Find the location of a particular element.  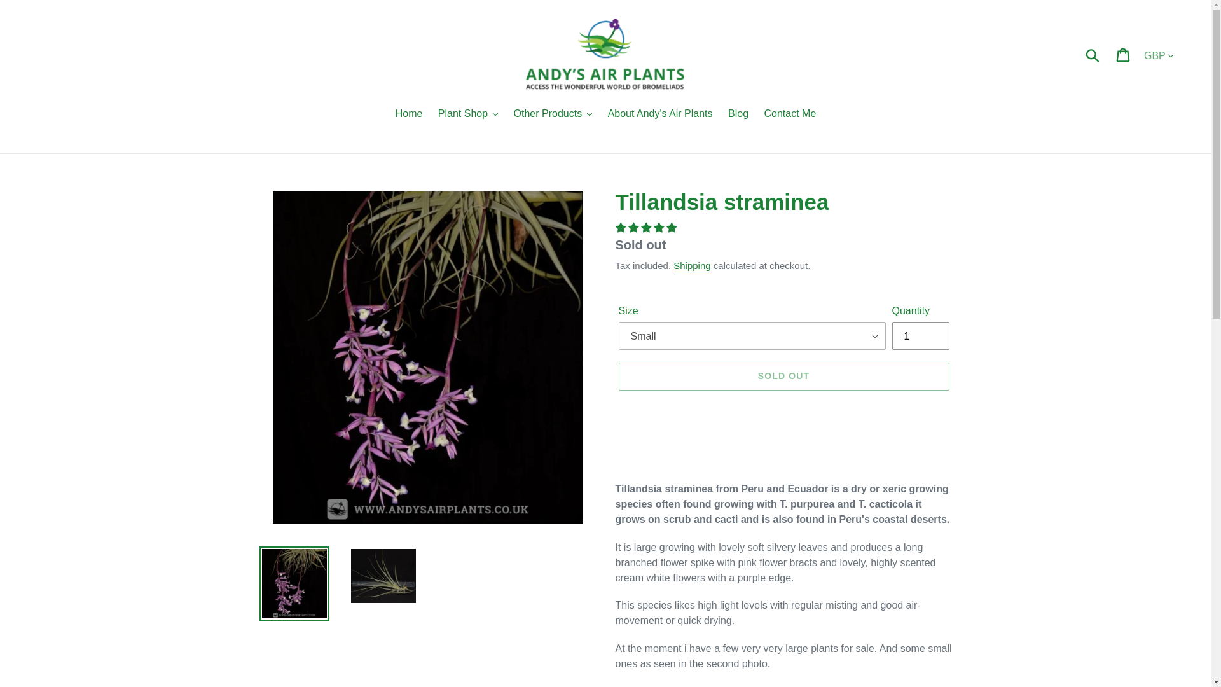

Shipping is located at coordinates (692, 266).